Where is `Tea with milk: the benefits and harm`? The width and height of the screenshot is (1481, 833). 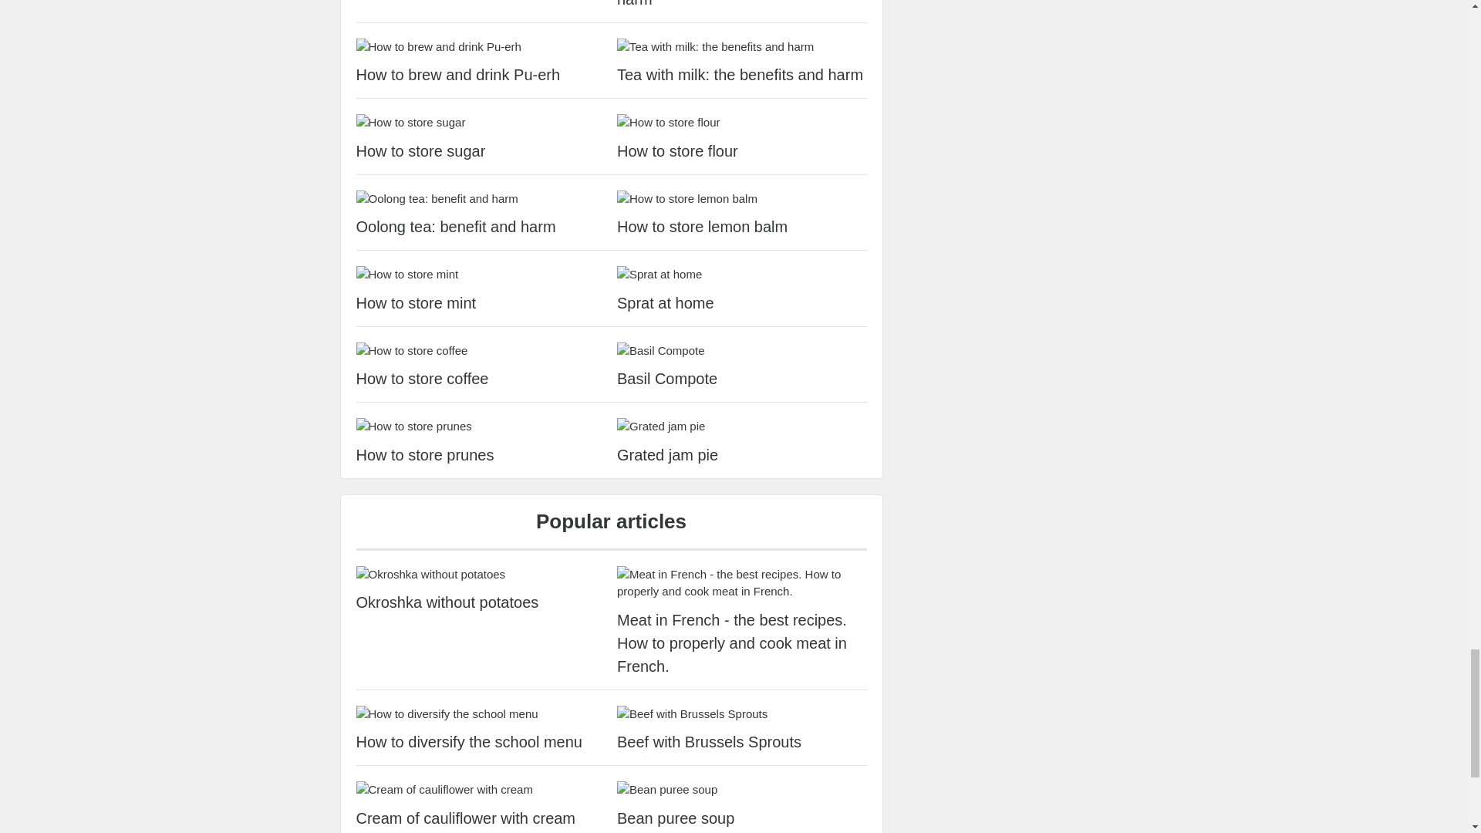 Tea with milk: the benefits and harm is located at coordinates (742, 75).